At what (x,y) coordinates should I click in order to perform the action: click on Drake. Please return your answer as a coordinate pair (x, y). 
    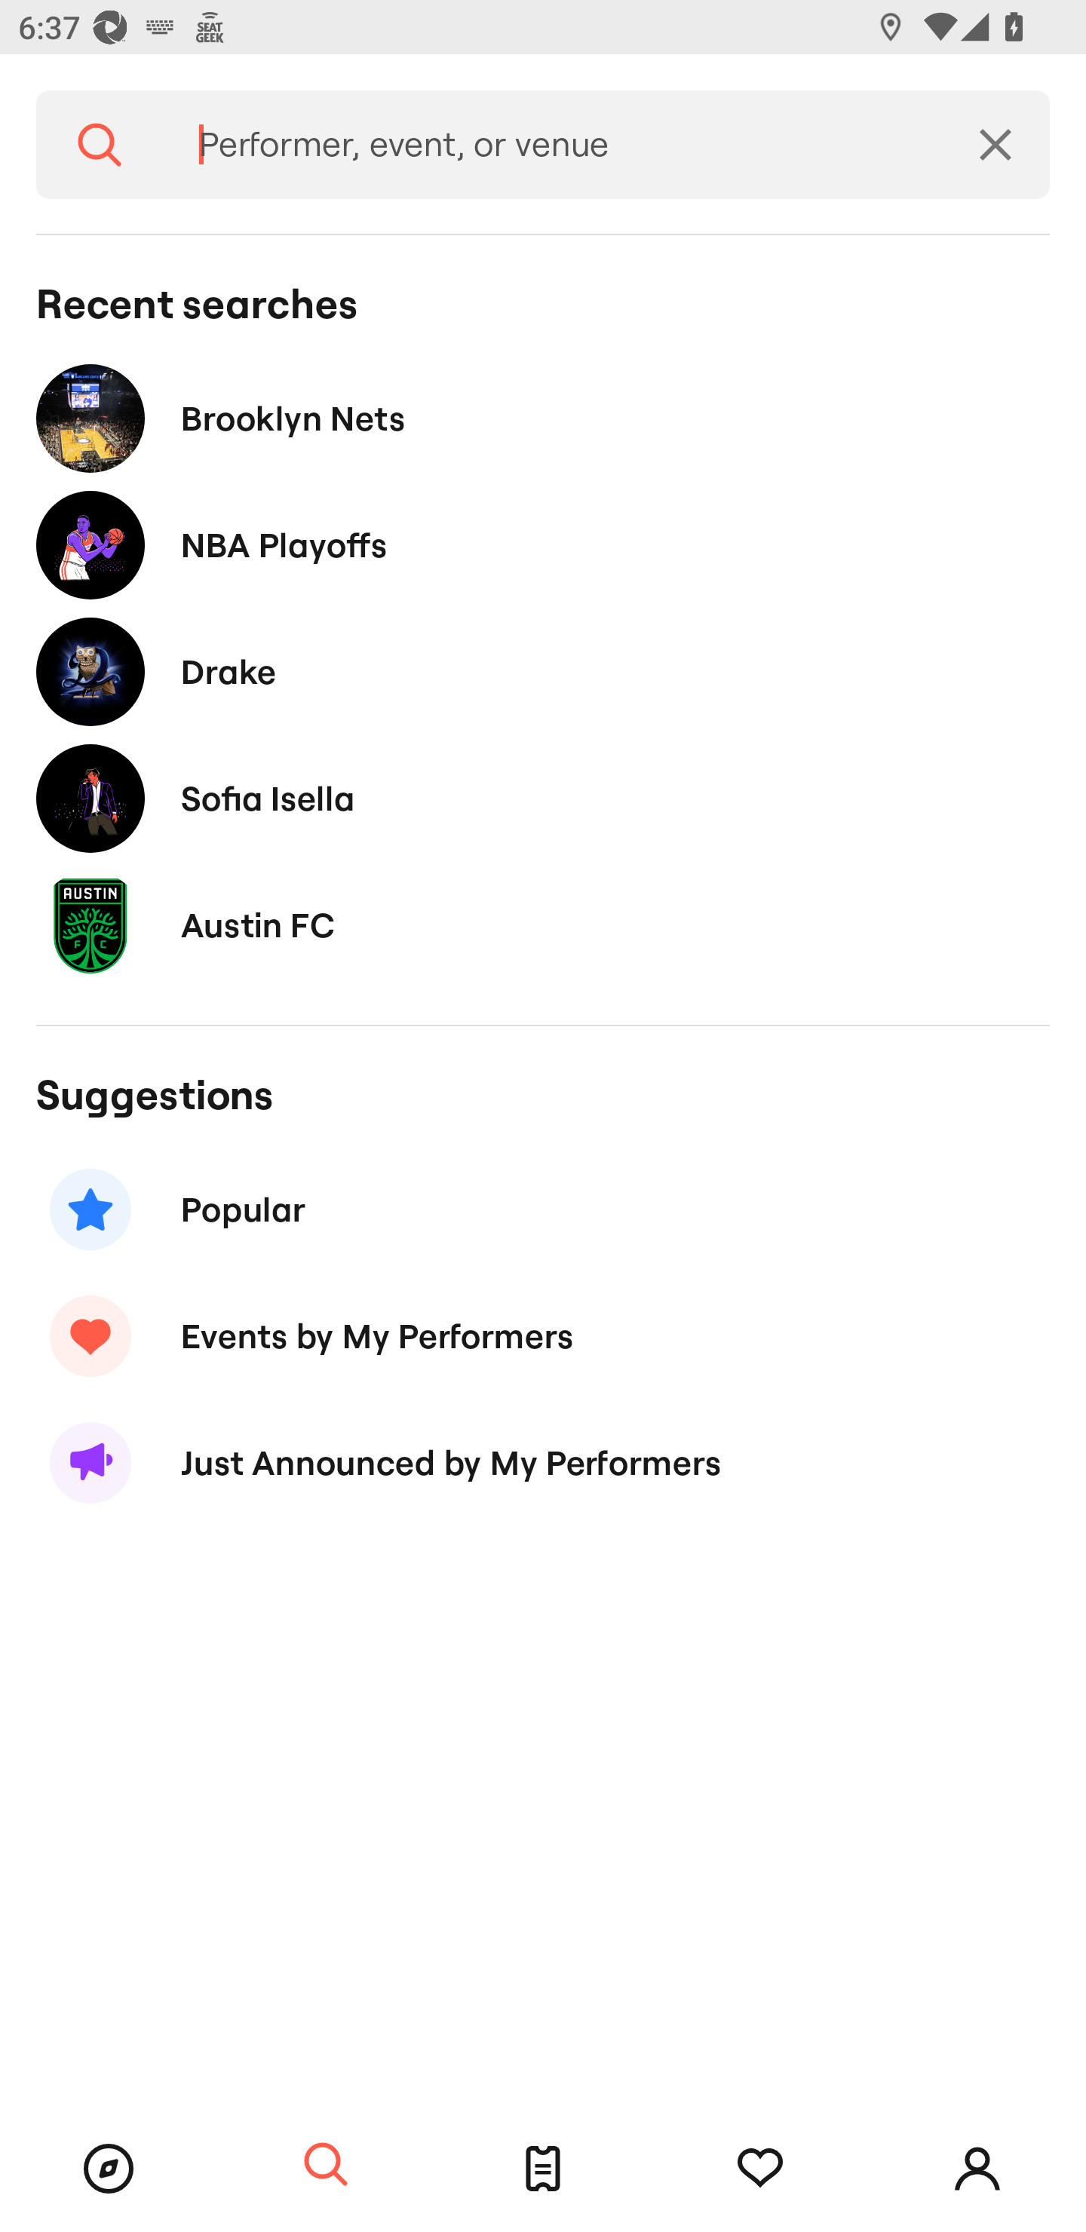
    Looking at the image, I should click on (543, 671).